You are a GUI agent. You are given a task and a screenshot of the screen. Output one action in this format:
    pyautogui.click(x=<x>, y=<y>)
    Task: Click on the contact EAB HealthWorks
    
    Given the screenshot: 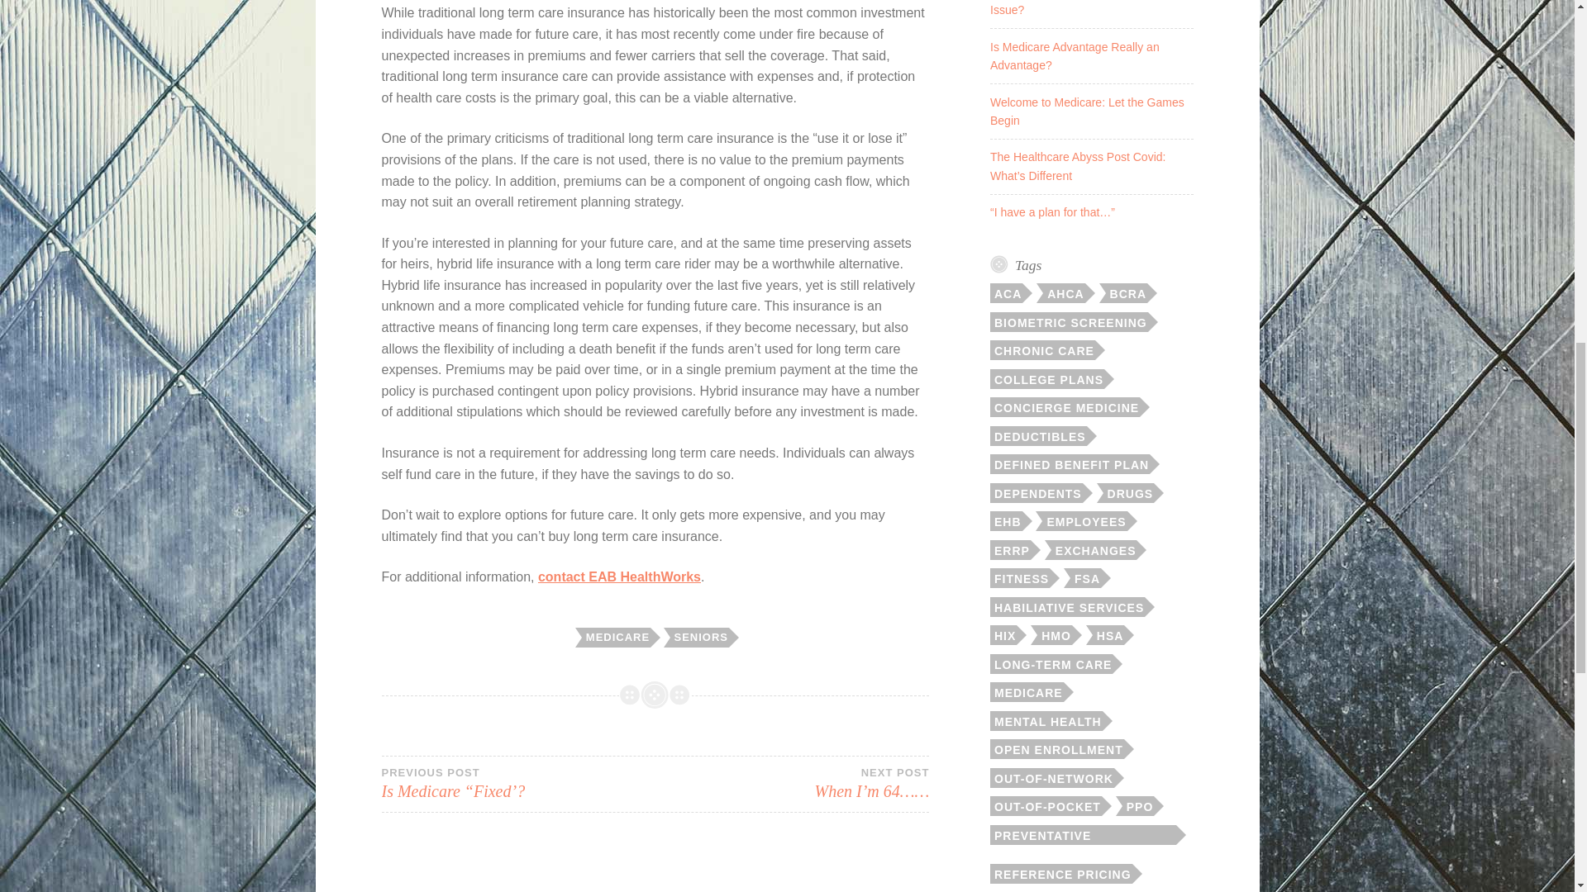 What is the action you would take?
    pyautogui.click(x=619, y=576)
    